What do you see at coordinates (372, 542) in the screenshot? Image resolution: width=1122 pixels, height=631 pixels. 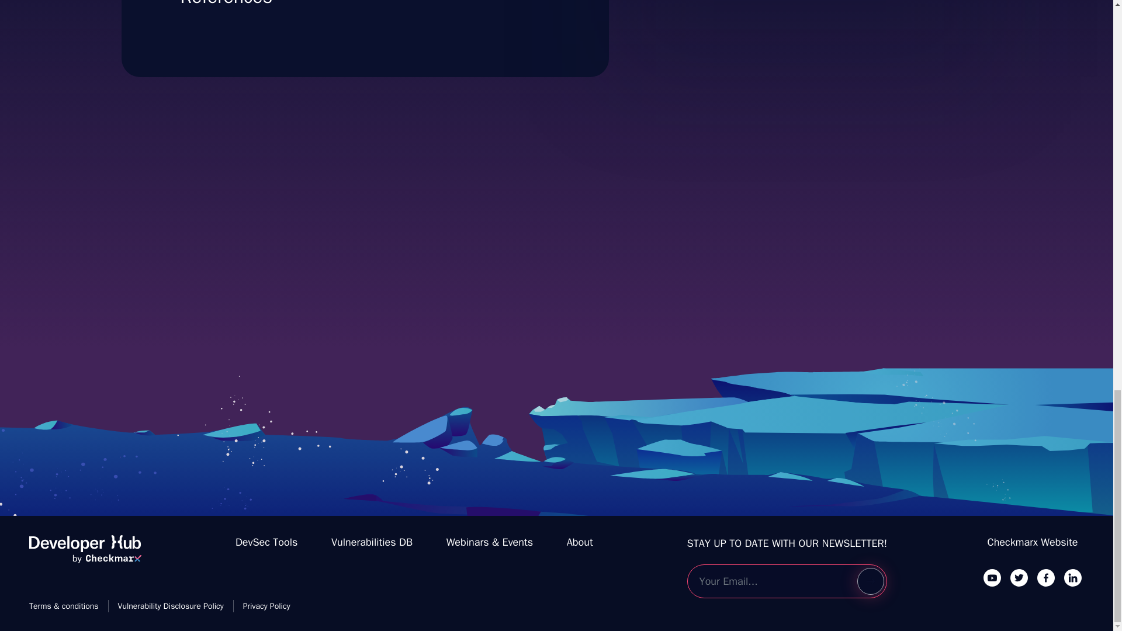 I see `Vulnerabilities DB` at bounding box center [372, 542].